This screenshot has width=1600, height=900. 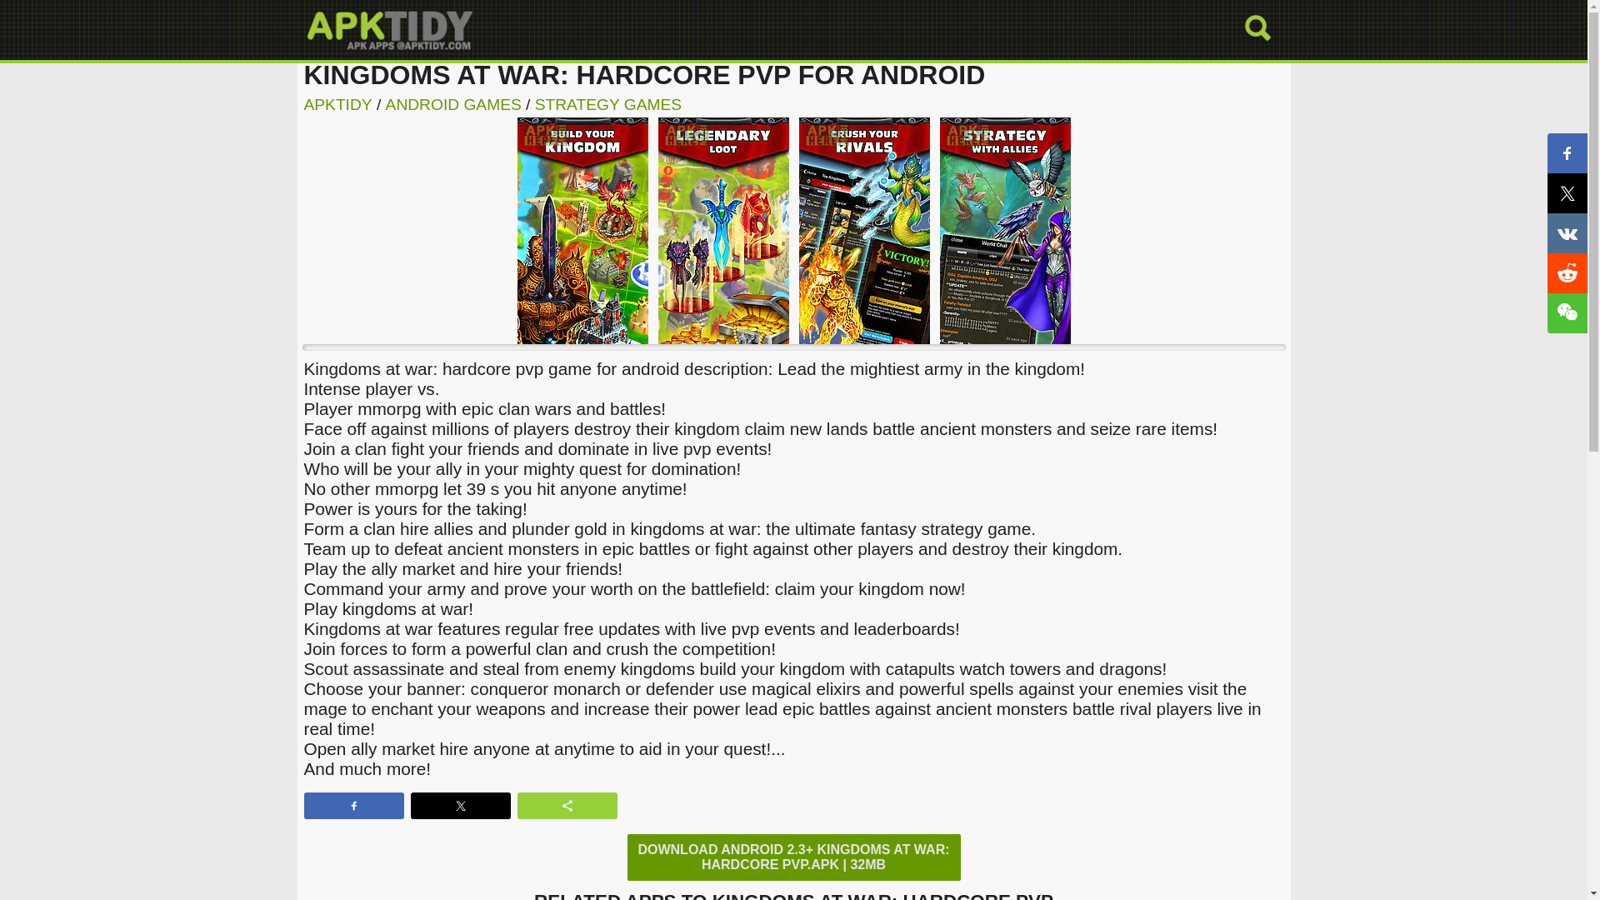 What do you see at coordinates (453, 104) in the screenshot?
I see `ANDROID GAMES` at bounding box center [453, 104].